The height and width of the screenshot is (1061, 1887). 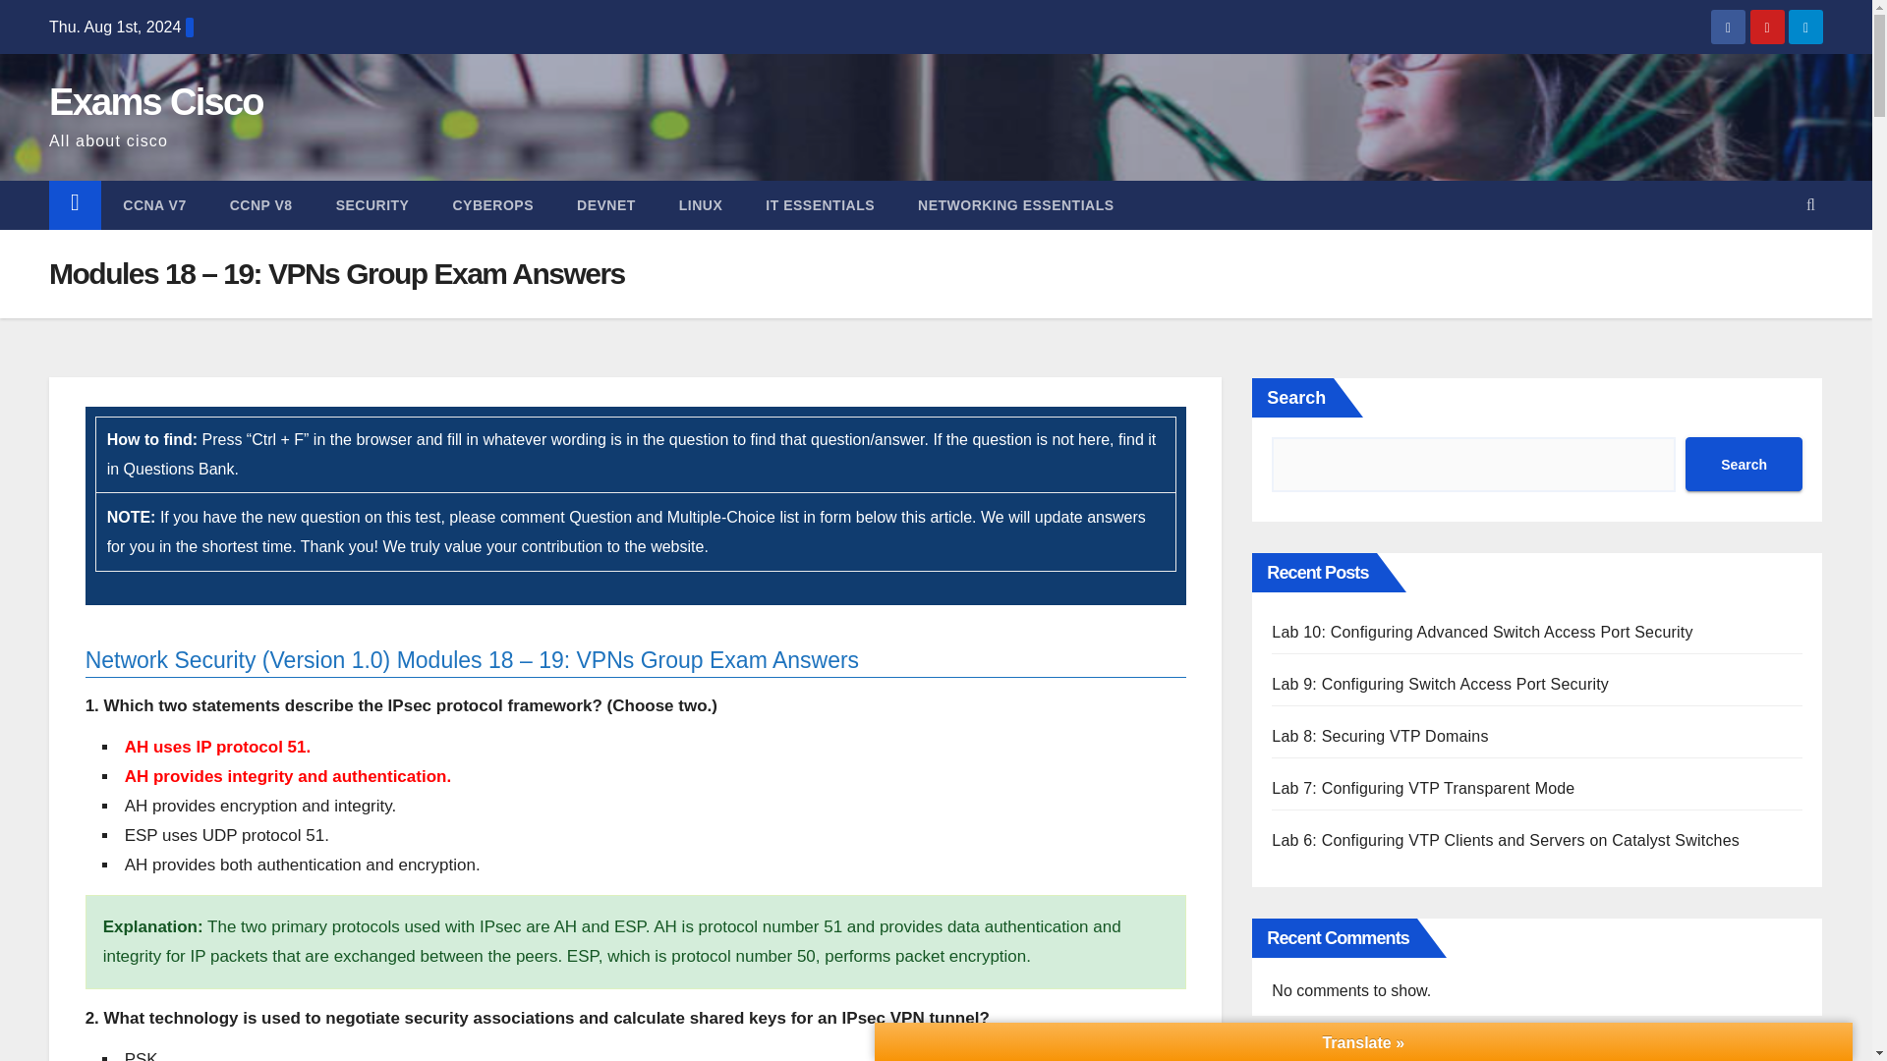 What do you see at coordinates (605, 204) in the screenshot?
I see `DevNet` at bounding box center [605, 204].